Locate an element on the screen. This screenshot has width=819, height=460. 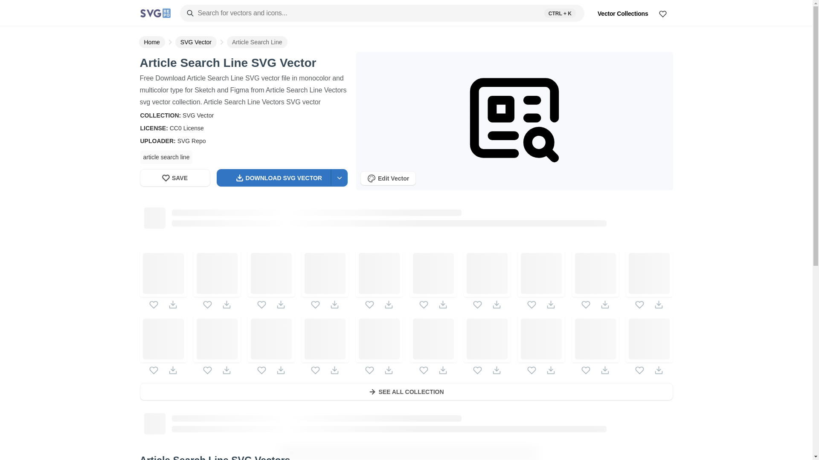
Like undefined SVG File is located at coordinates (531, 305).